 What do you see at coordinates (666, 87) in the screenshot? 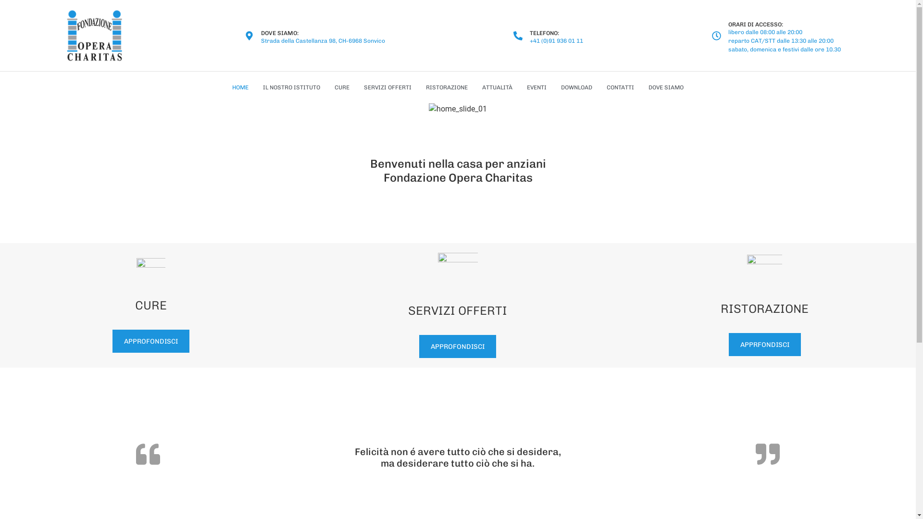
I see `DOVE SIAMO` at bounding box center [666, 87].